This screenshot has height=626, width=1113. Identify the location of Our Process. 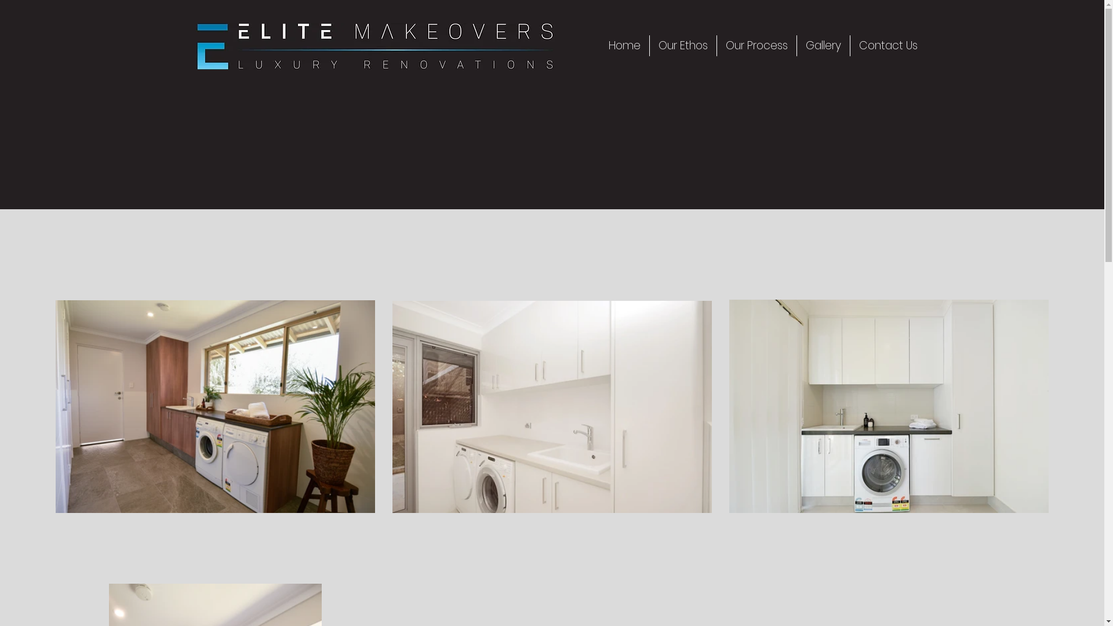
(756, 46).